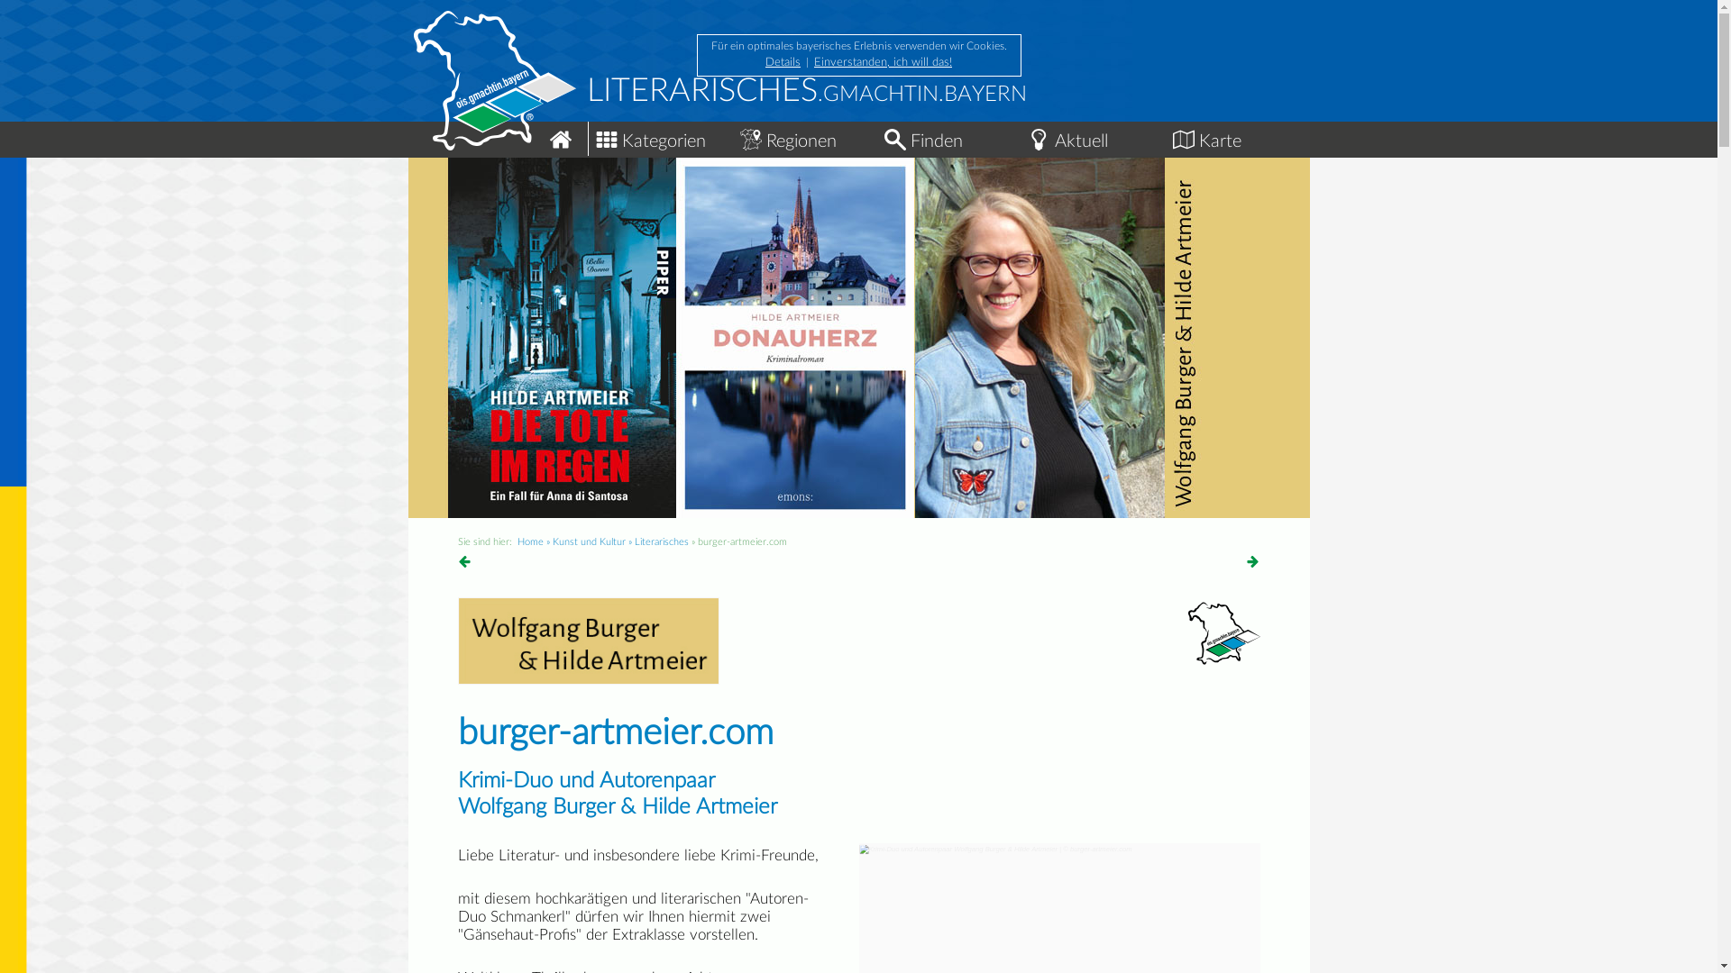 The image size is (1731, 973). Describe the element at coordinates (606, 140) in the screenshot. I see `kategorien bei gmachtin.bayern` at that location.